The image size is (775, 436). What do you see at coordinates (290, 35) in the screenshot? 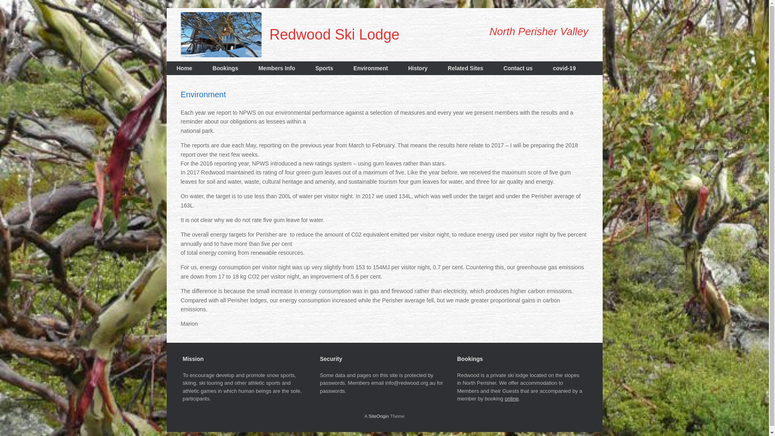
I see `Redwood Ski Lodge` at bounding box center [290, 35].